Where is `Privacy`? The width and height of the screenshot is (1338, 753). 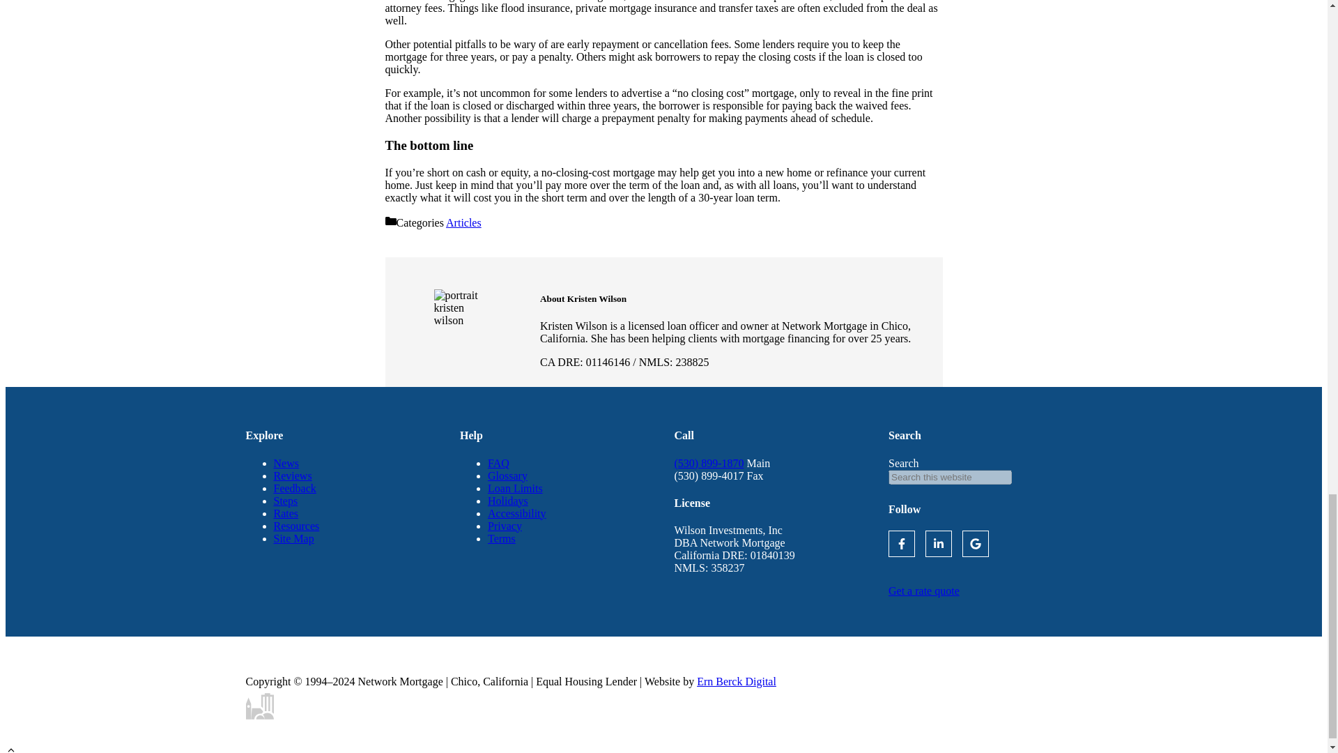 Privacy is located at coordinates (505, 526).